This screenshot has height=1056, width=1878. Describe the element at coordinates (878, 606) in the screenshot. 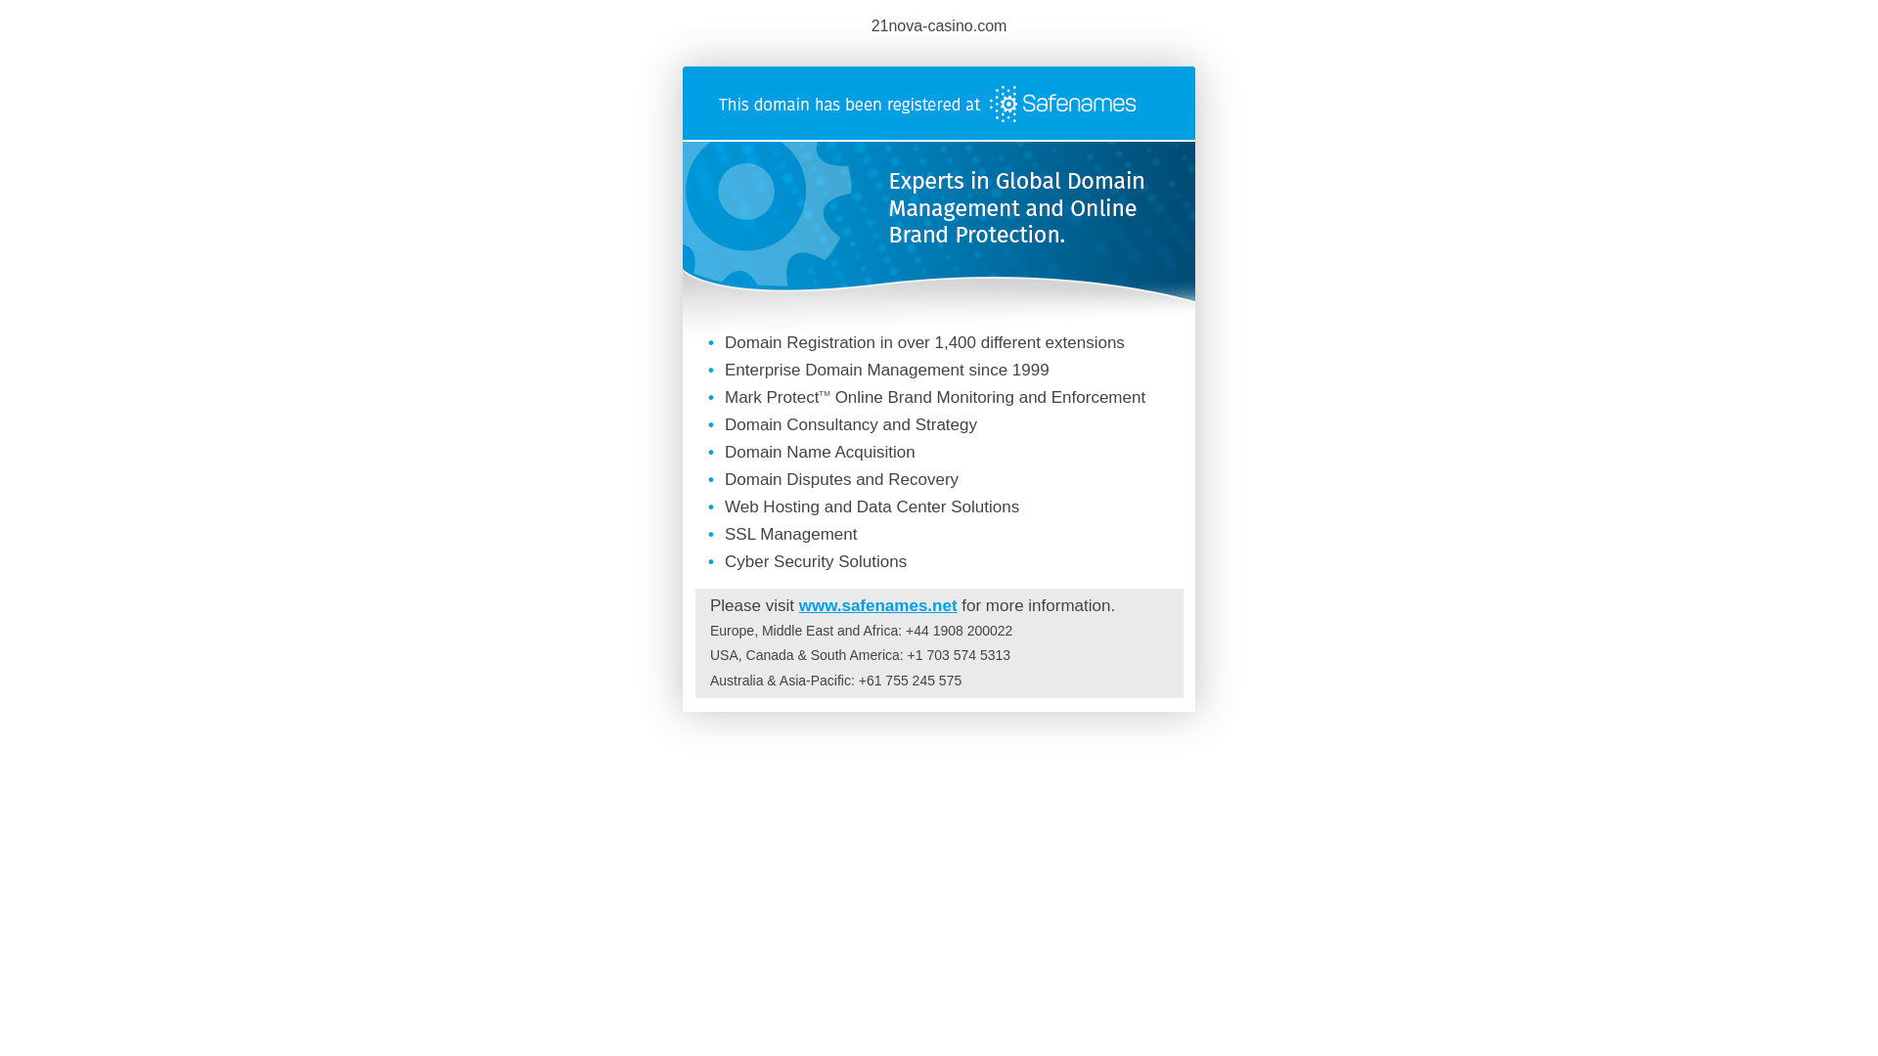

I see `www.safenames.net` at that location.